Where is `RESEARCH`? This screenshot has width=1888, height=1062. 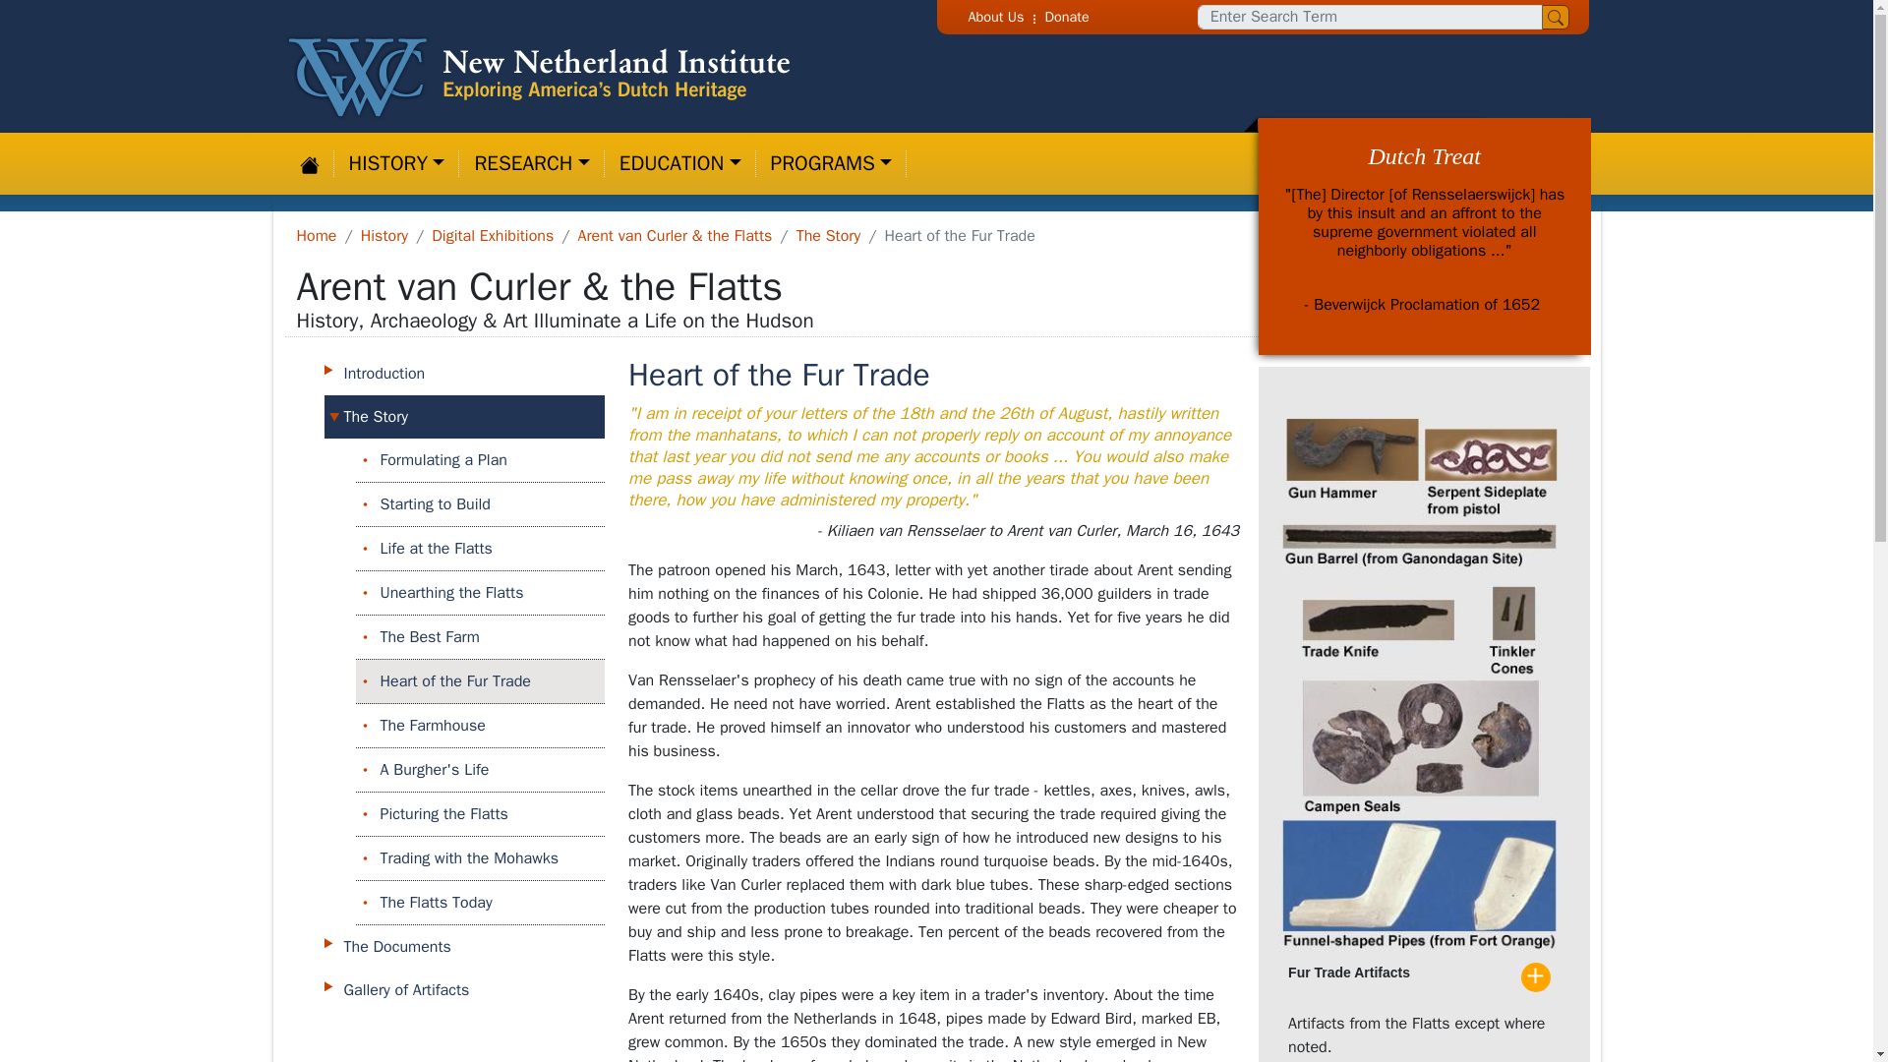 RESEARCH is located at coordinates (531, 163).